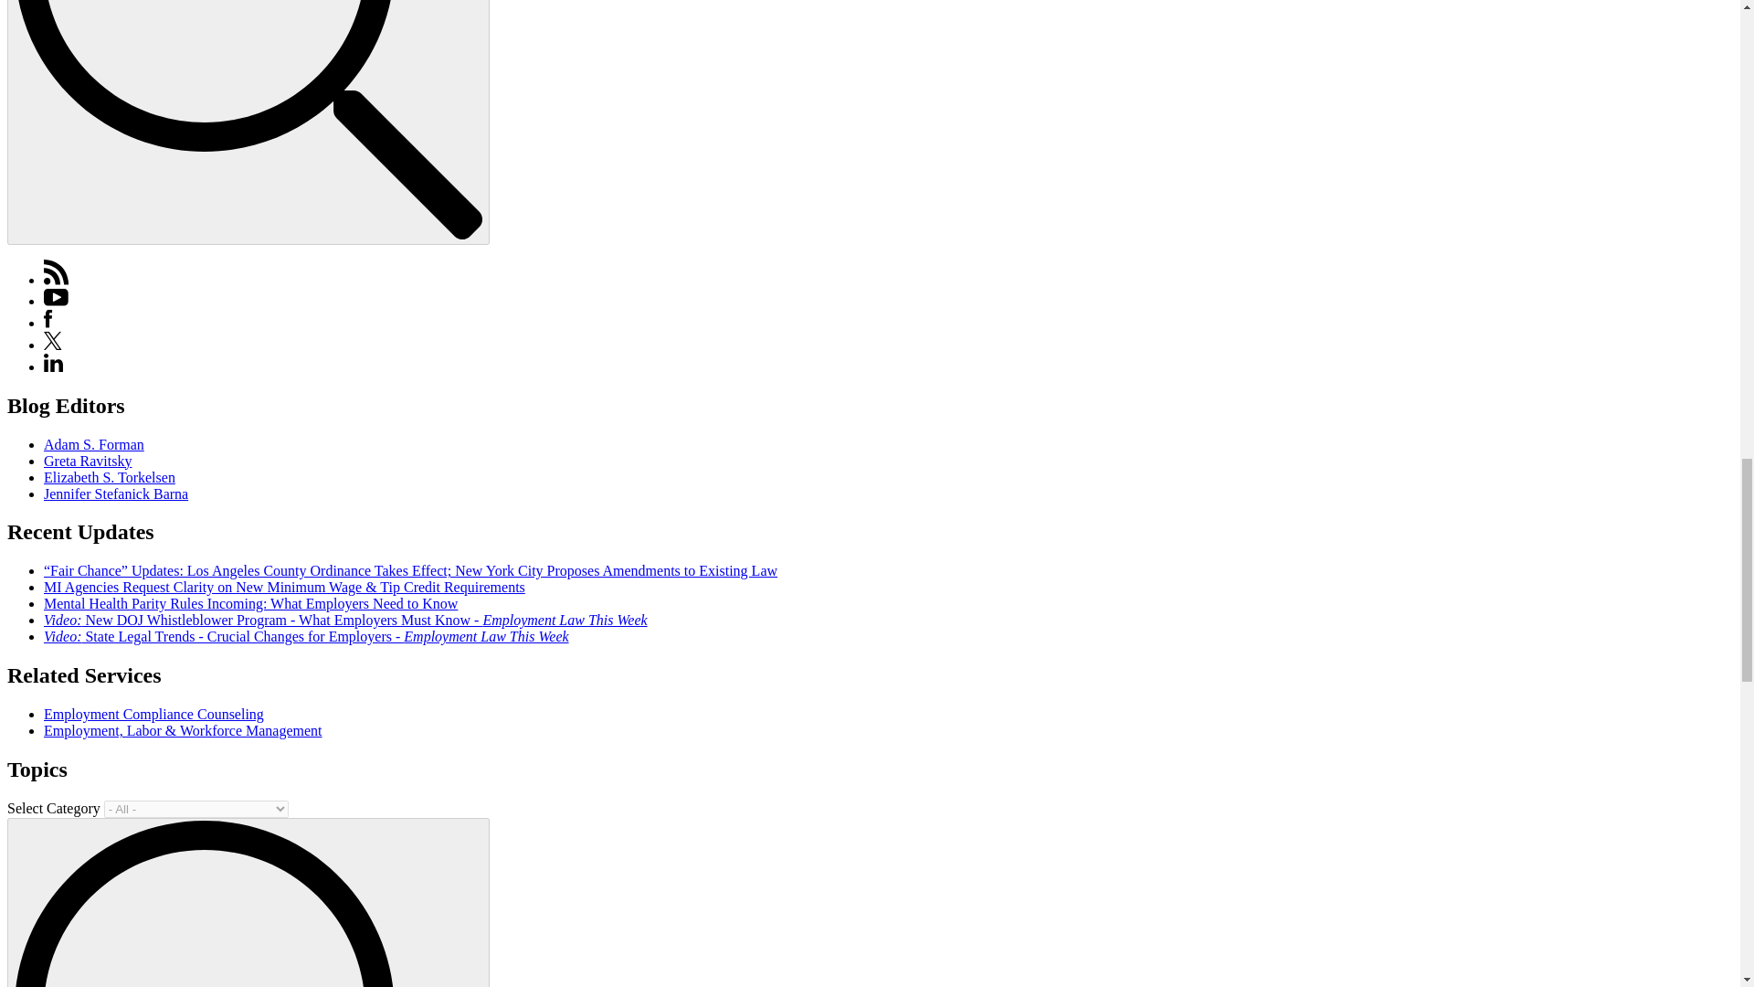 This screenshot has height=987, width=1754. What do you see at coordinates (248, 120) in the screenshot?
I see `Search` at bounding box center [248, 120].